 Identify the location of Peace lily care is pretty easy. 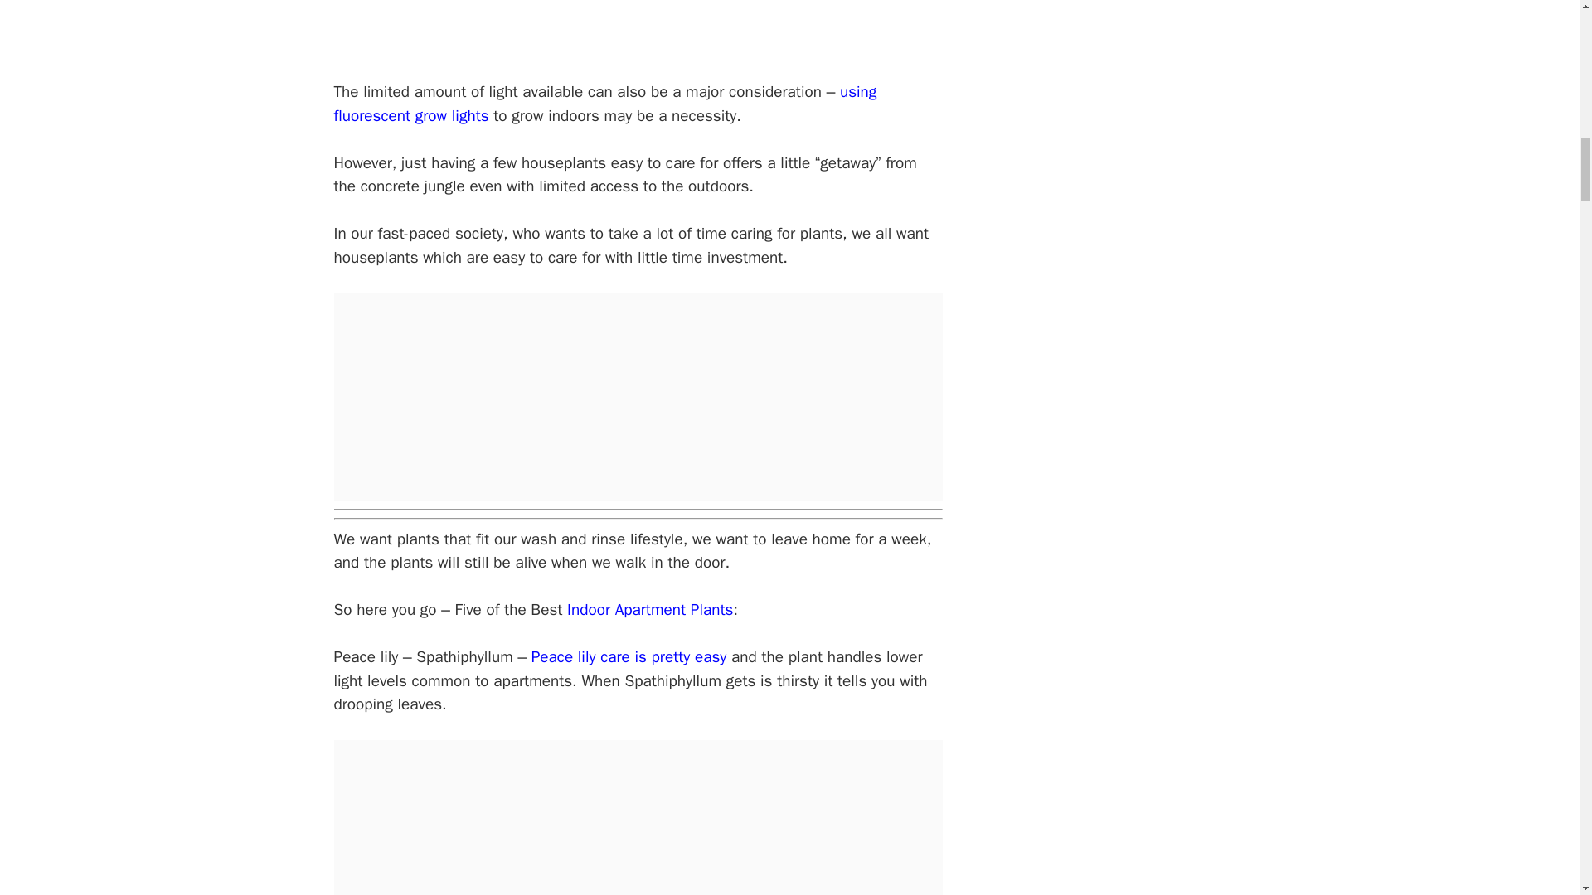
(629, 656).